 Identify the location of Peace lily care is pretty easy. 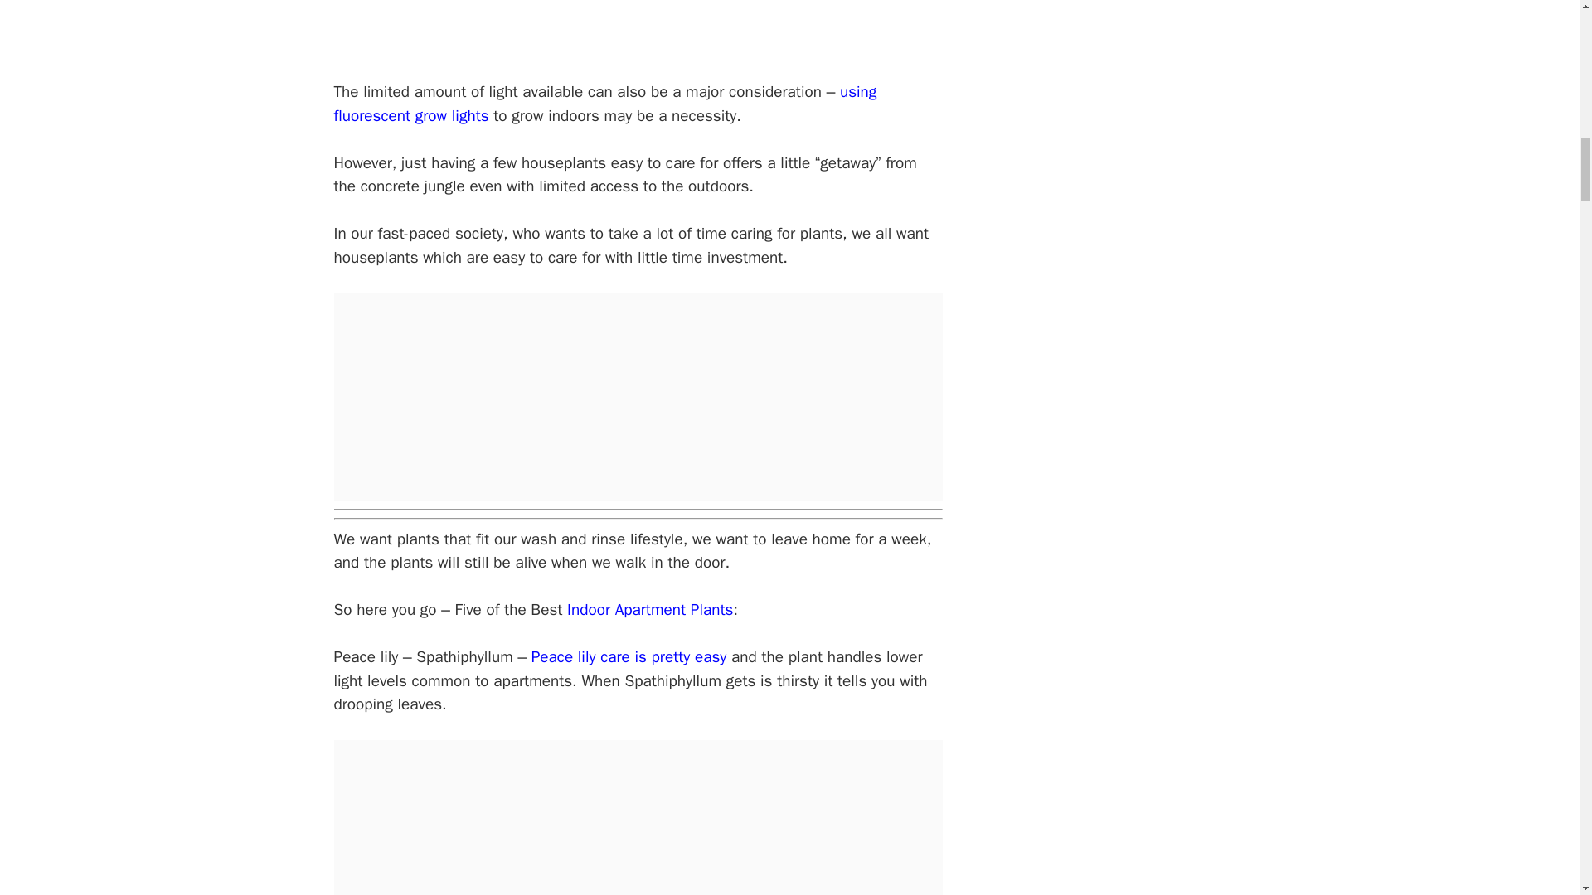
(629, 656).